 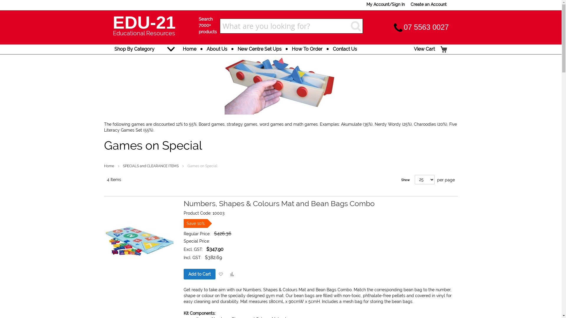 I want to click on Shop By Category, so click(x=134, y=49).